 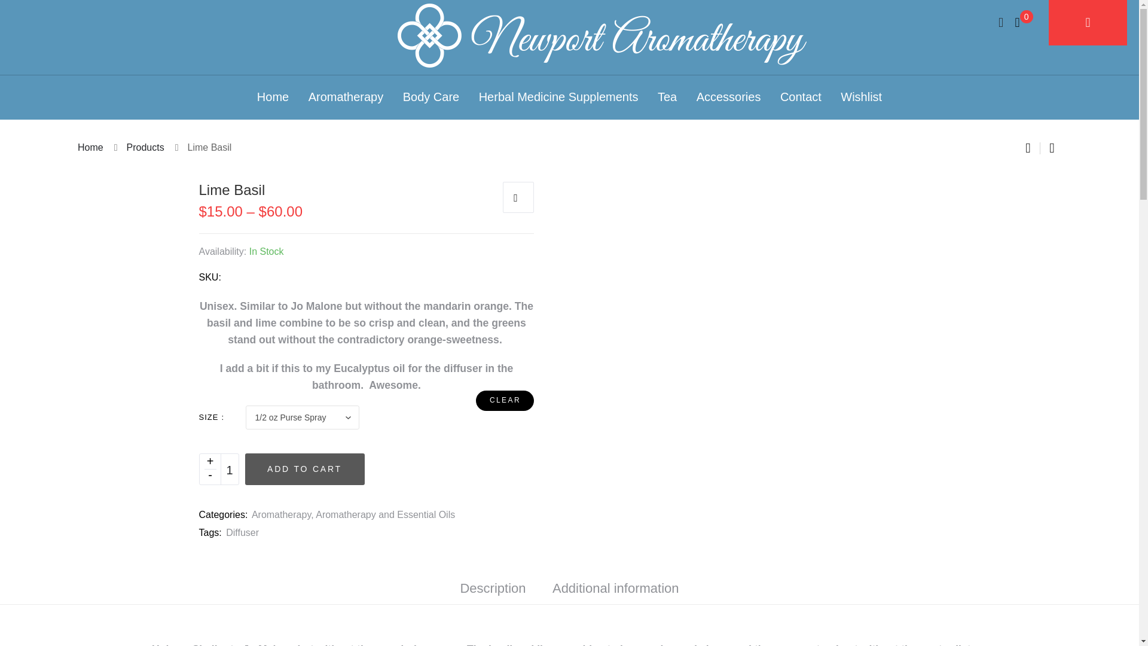 I want to click on Herbal Medicine Supplements, so click(x=558, y=97).